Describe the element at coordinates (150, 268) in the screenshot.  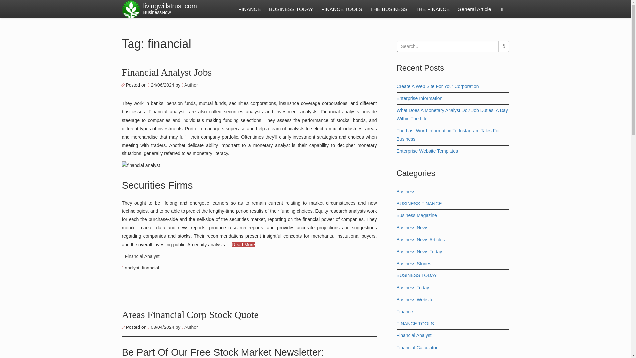
I see `financial` at that location.